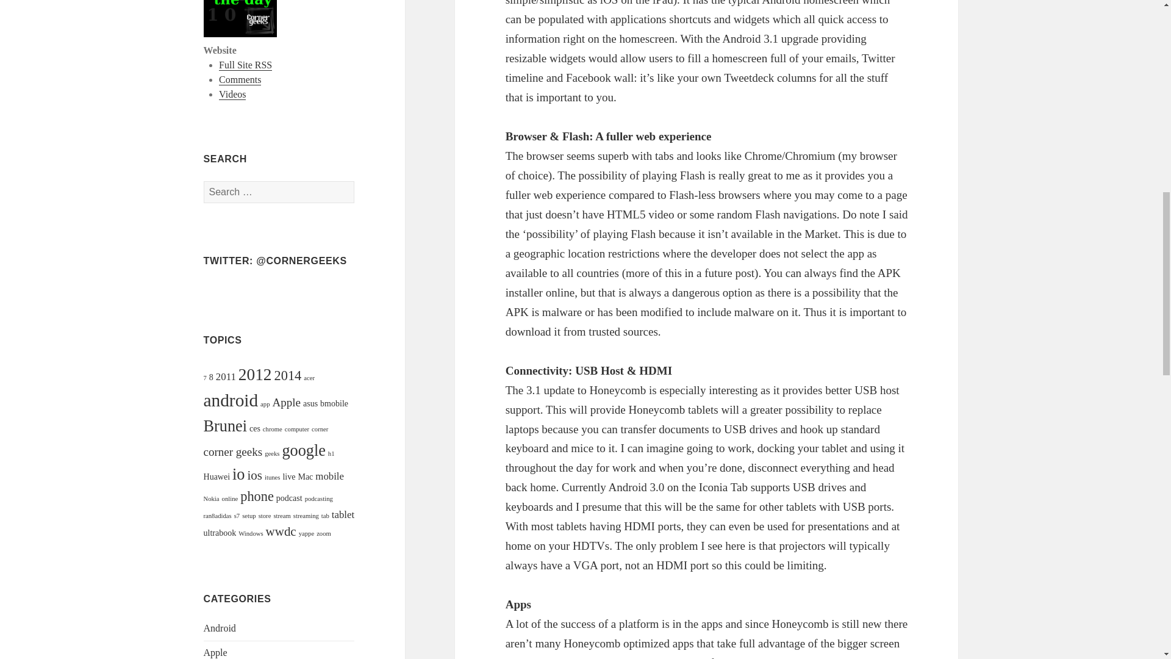  Describe the element at coordinates (304, 450) in the screenshot. I see `google` at that location.